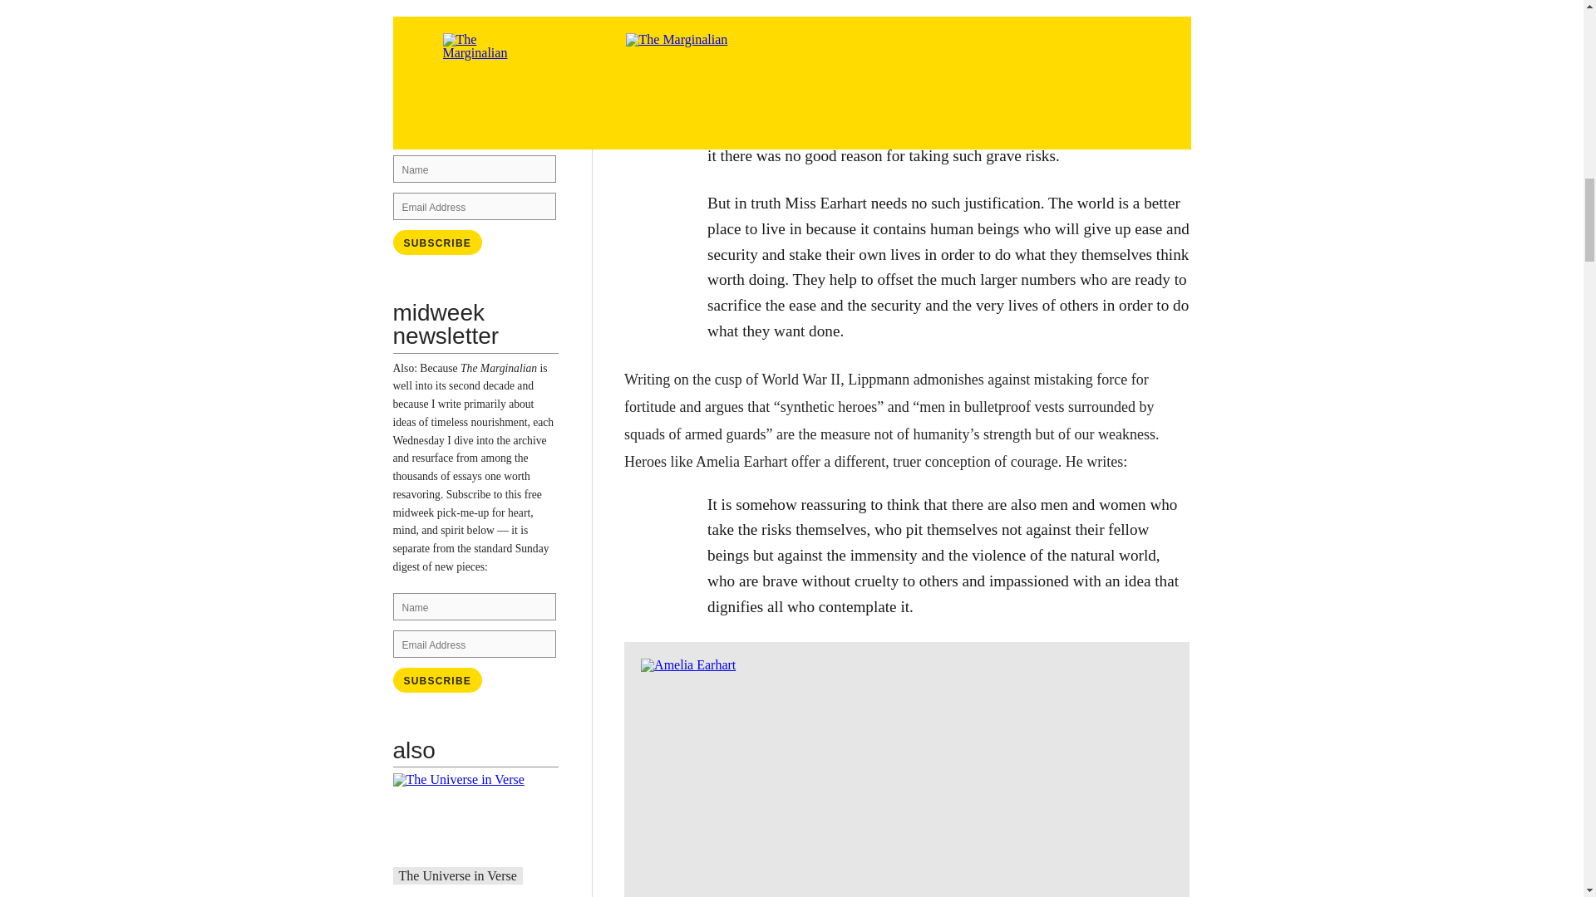 The image size is (1596, 897). Describe the element at coordinates (493, 111) in the screenshot. I see `example` at that location.